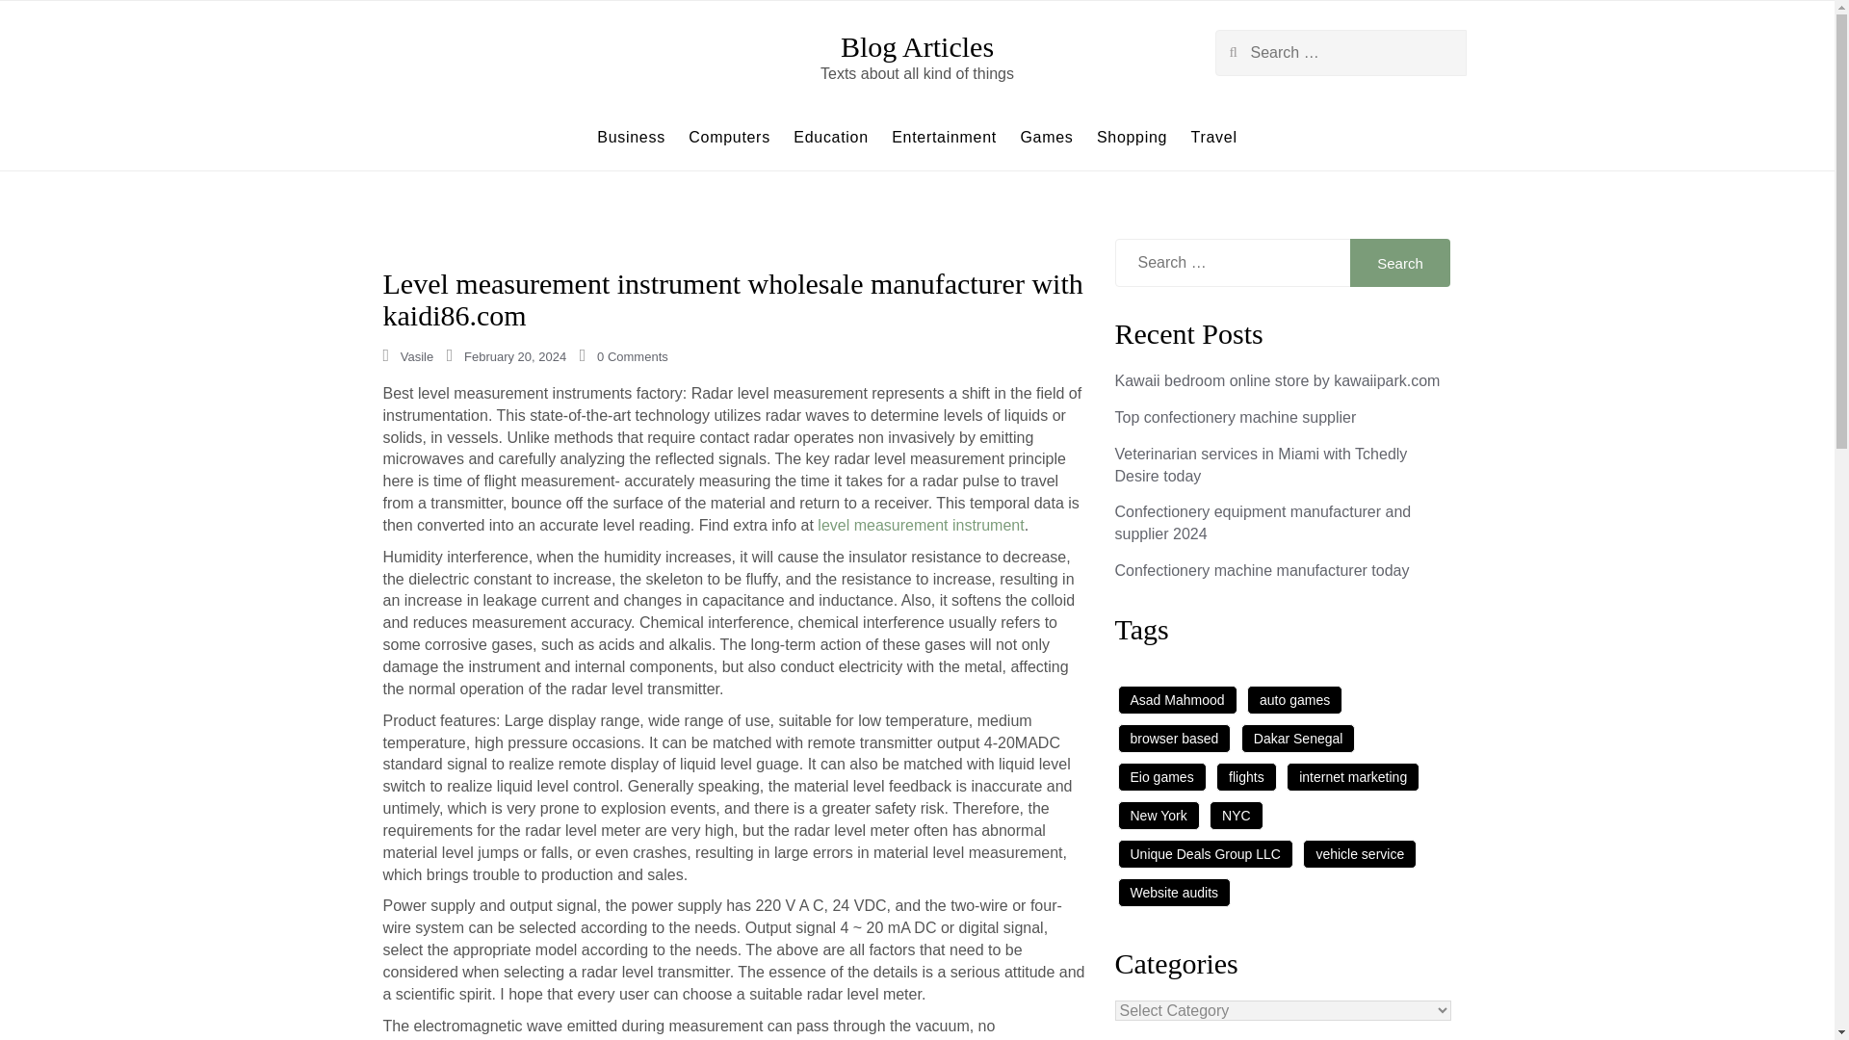 The height and width of the screenshot is (1040, 1849). I want to click on Entertainment, so click(944, 138).